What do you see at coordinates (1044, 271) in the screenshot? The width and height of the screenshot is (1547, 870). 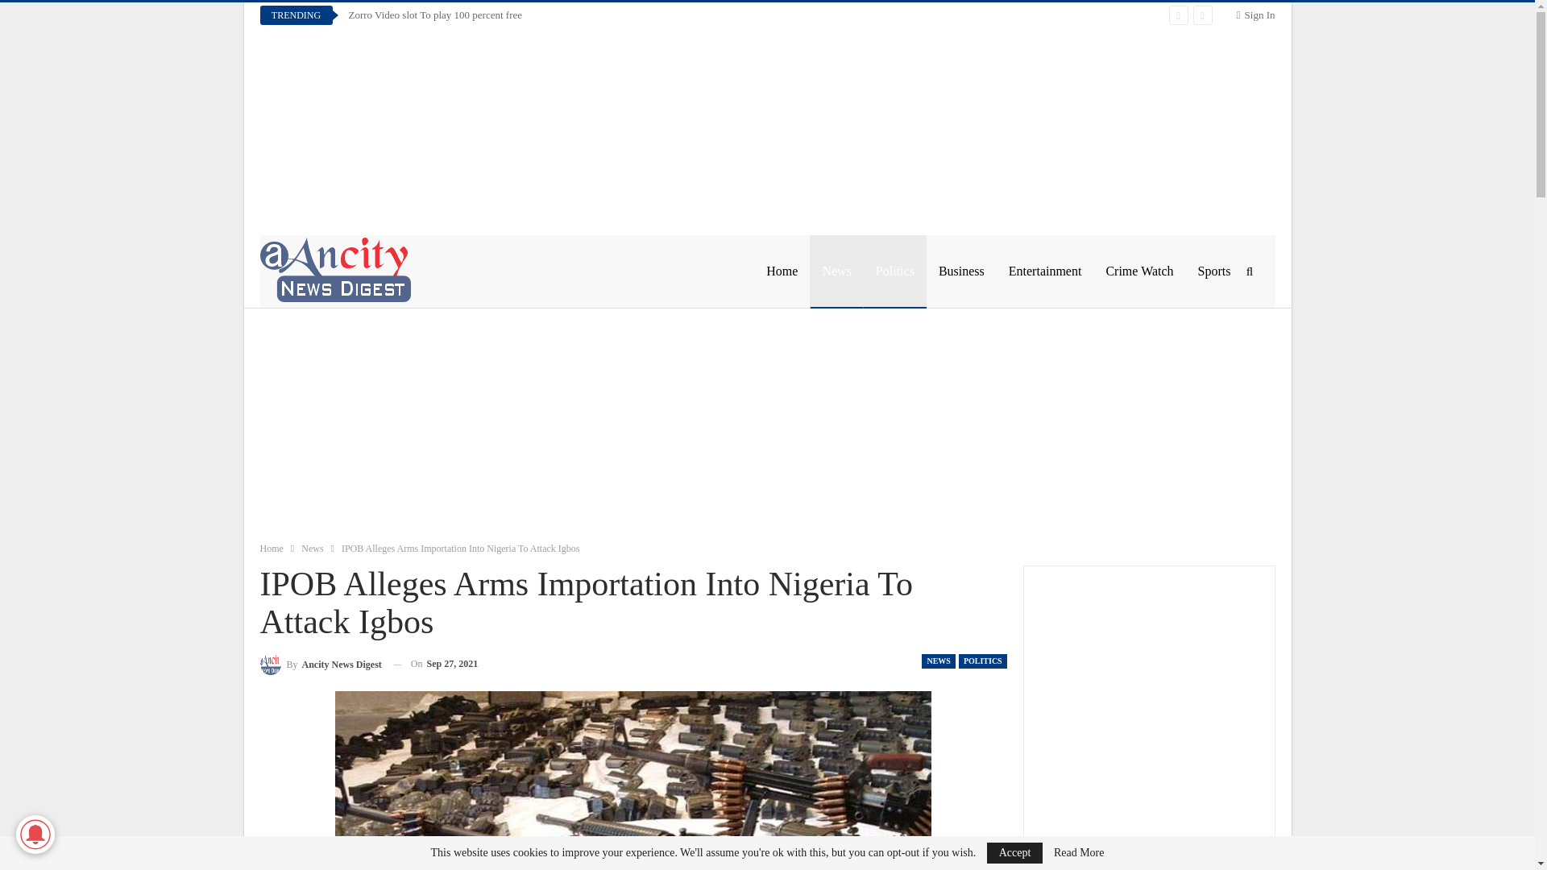 I see `Entertainment` at bounding box center [1044, 271].